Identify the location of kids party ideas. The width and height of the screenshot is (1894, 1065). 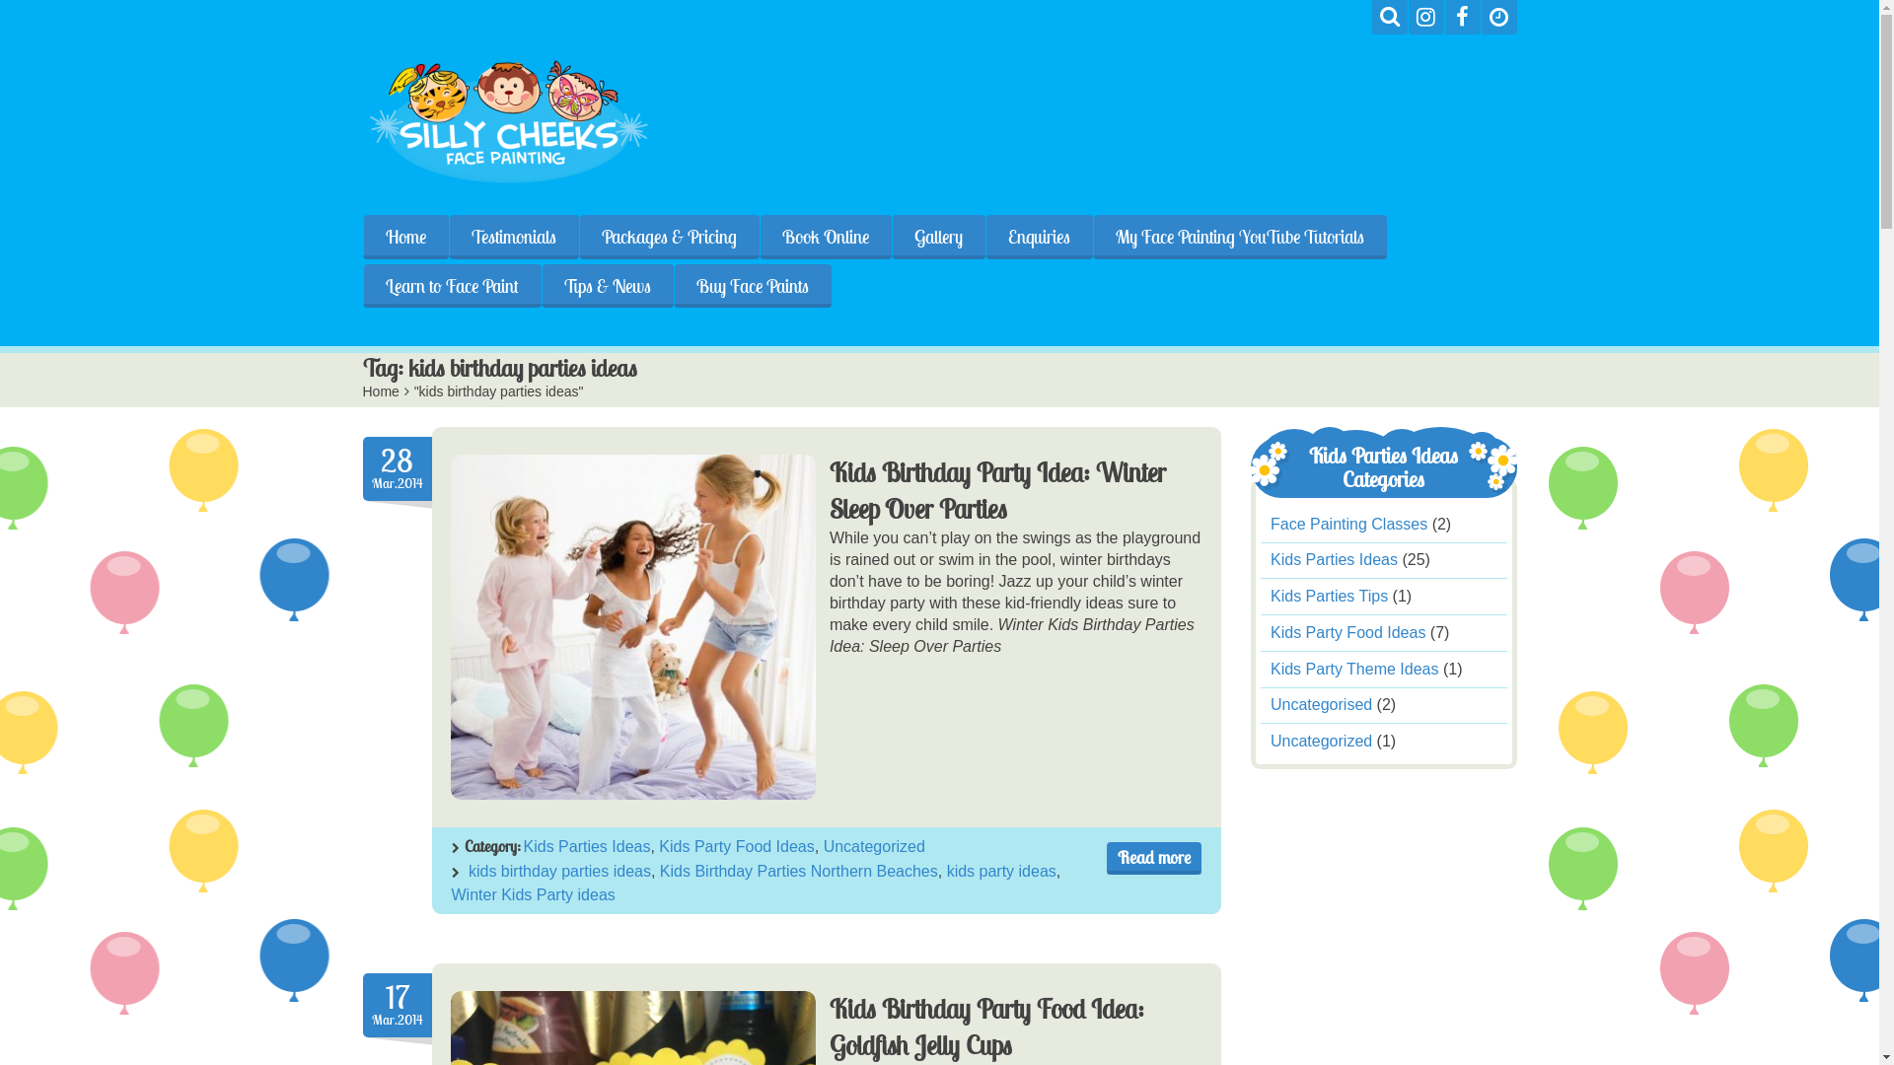
(1002, 872).